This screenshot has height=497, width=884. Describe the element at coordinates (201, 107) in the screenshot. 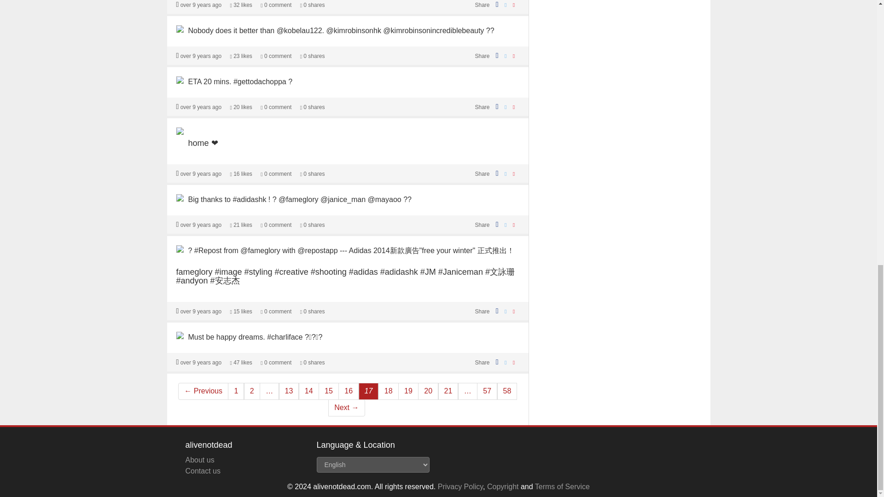

I see `over 9 years ago` at that location.